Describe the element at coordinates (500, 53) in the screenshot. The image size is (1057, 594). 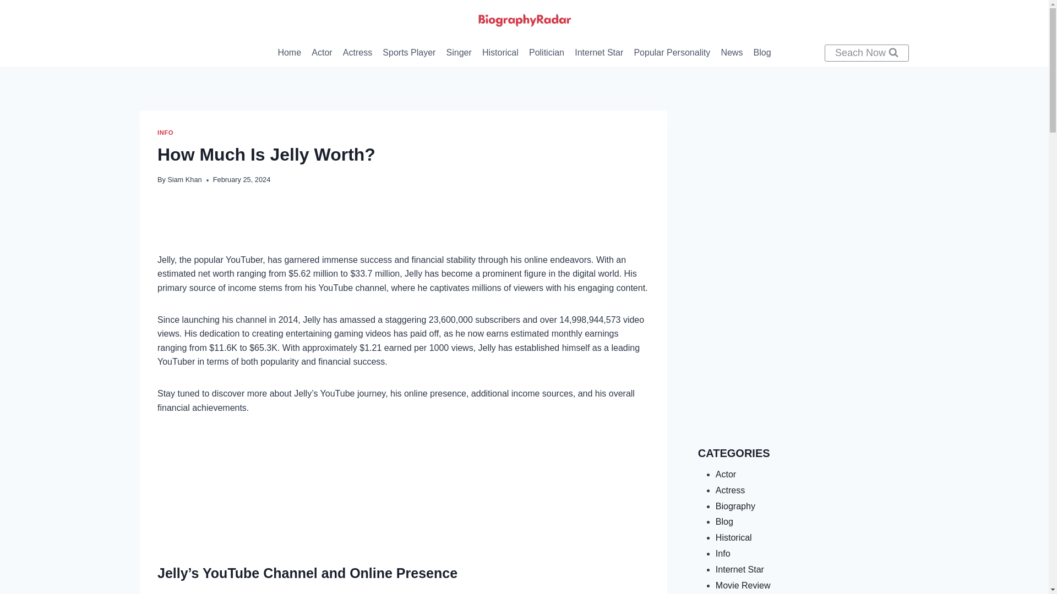
I see `Historical` at that location.